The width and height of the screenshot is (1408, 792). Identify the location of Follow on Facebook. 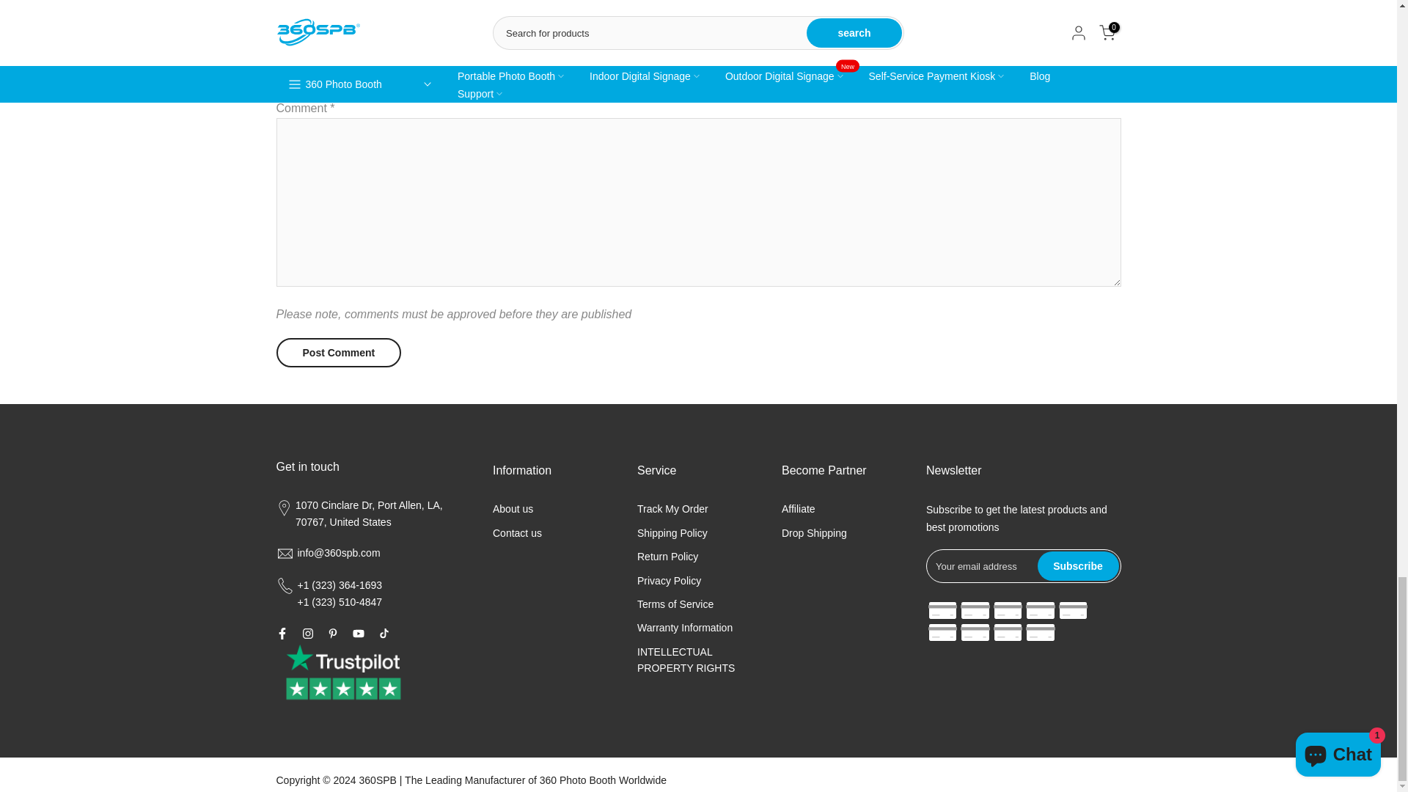
(282, 634).